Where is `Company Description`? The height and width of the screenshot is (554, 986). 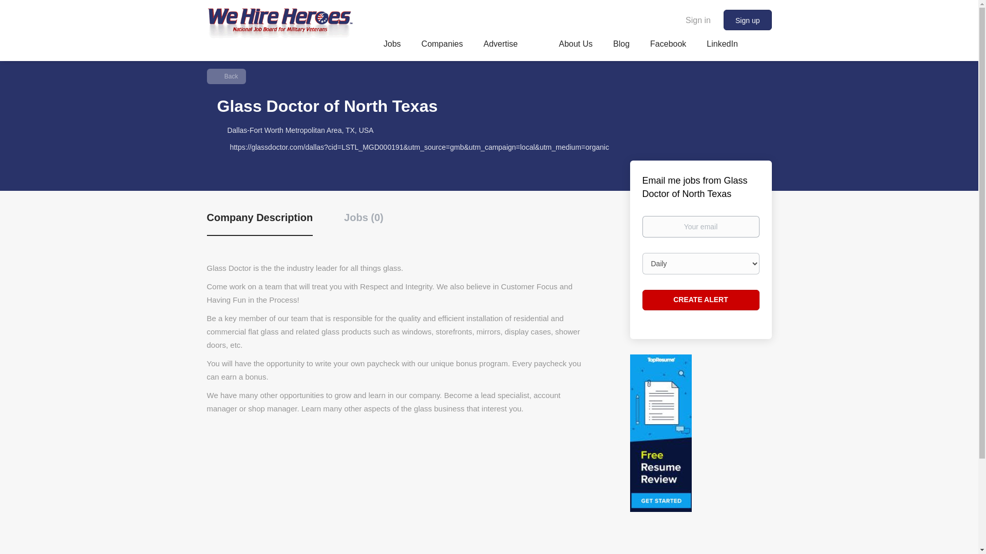 Company Description is located at coordinates (259, 224).